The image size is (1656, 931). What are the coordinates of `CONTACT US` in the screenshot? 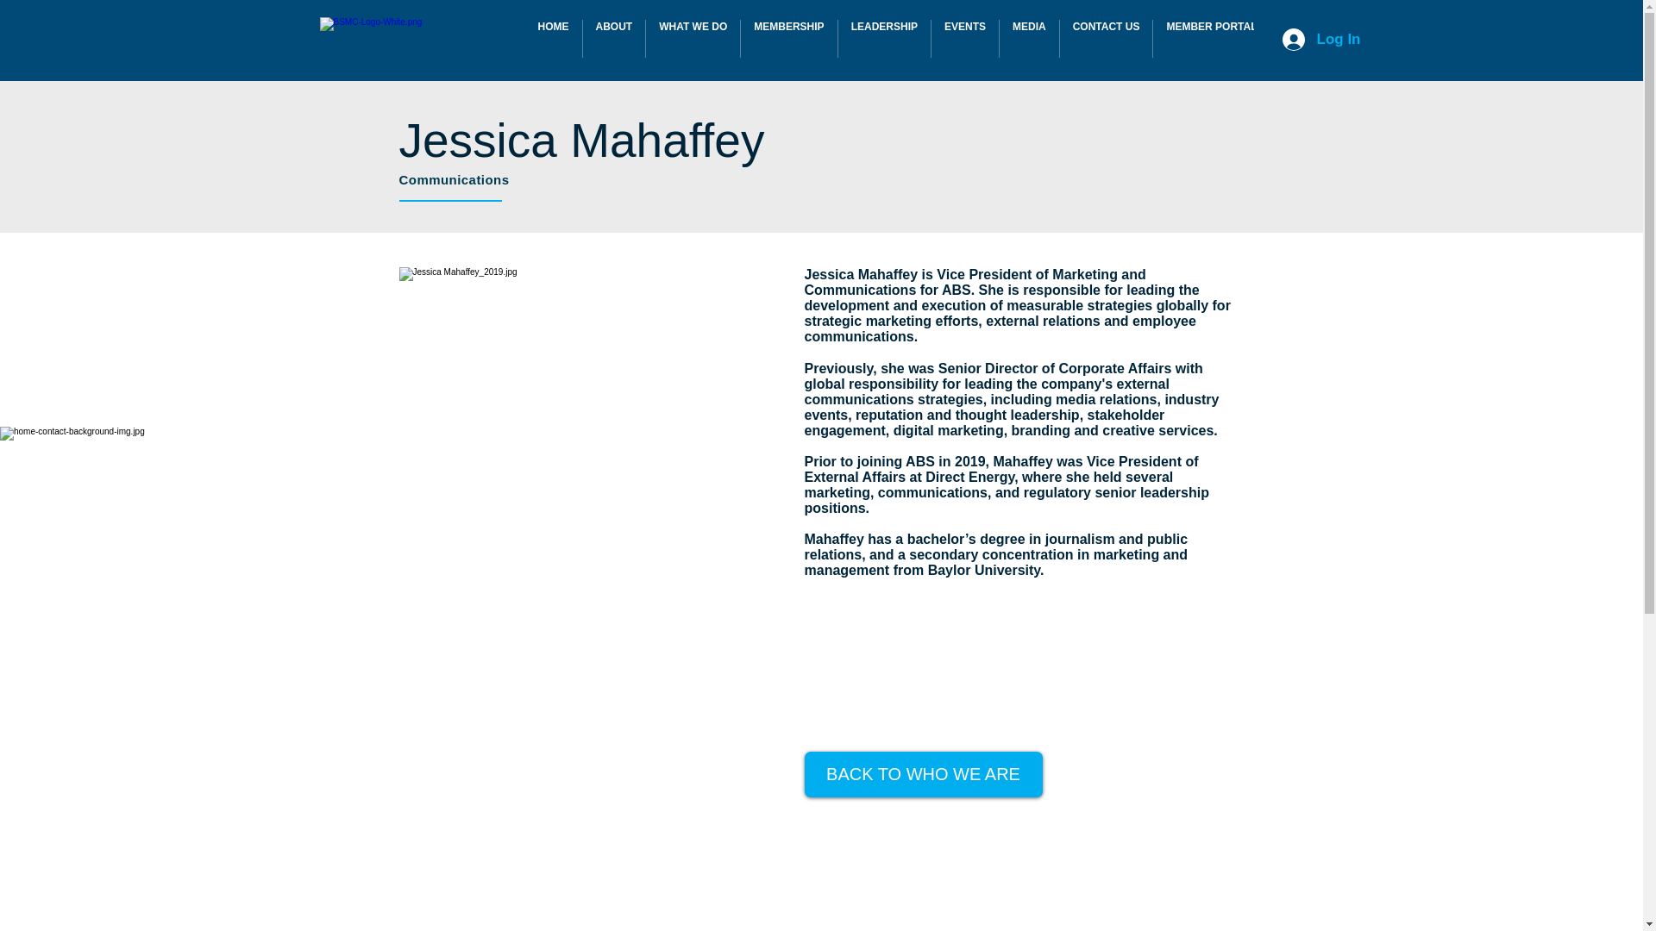 It's located at (1106, 38).